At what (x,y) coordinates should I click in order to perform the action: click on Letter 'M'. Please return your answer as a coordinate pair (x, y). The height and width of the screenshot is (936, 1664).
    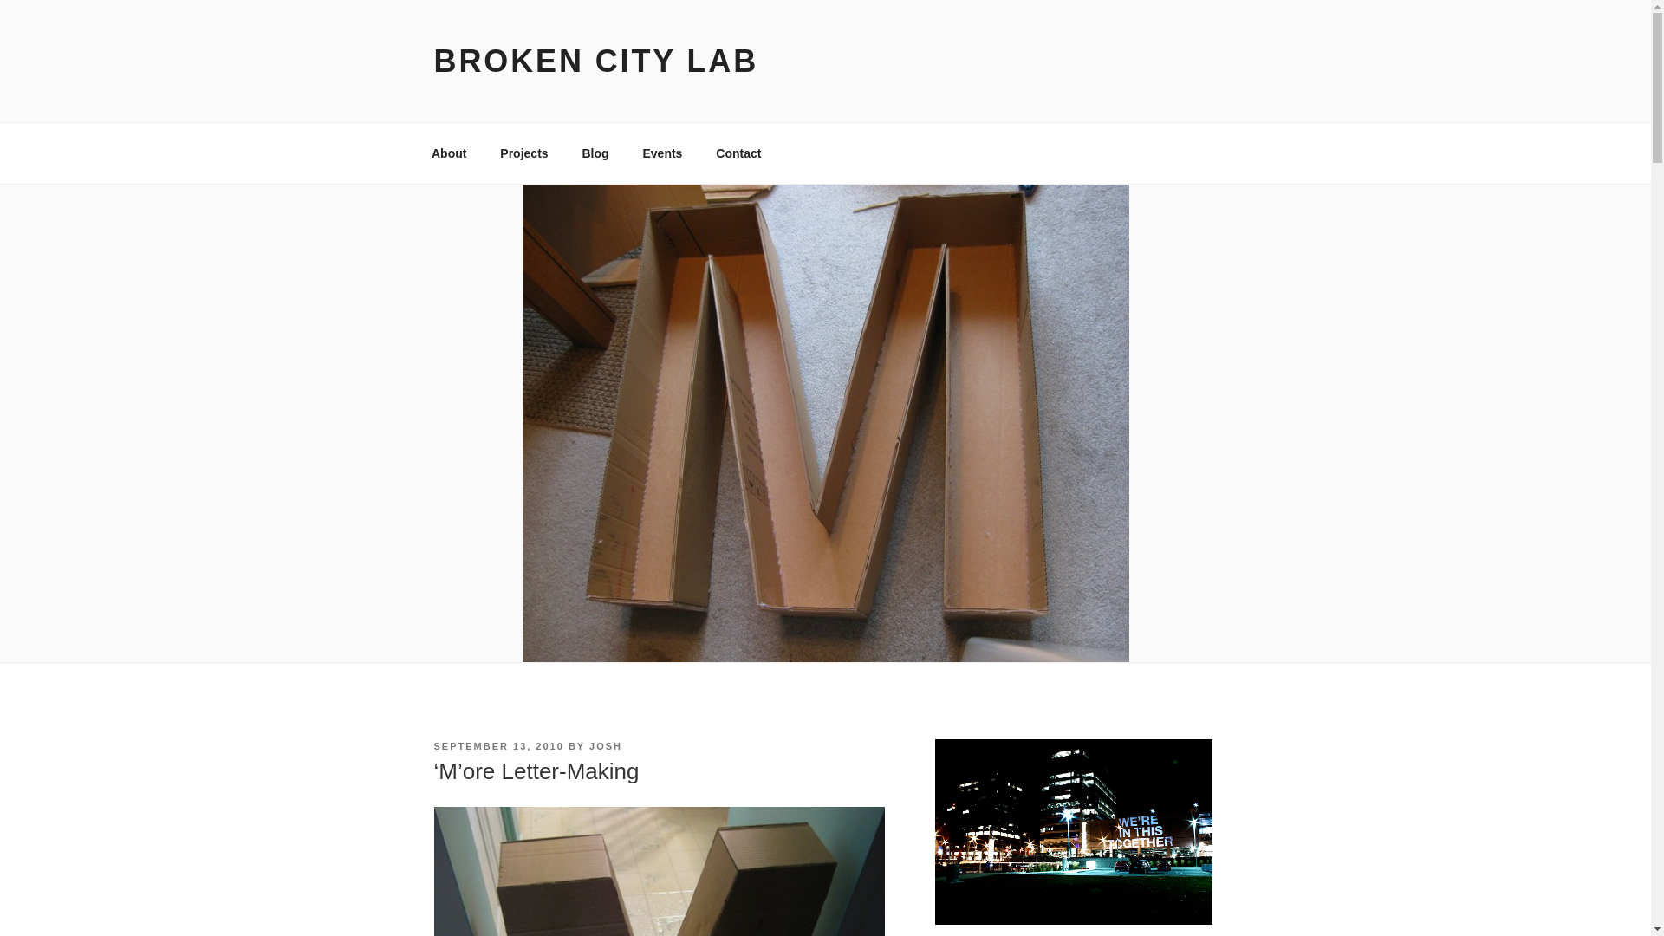
    Looking at the image, I should click on (658, 871).